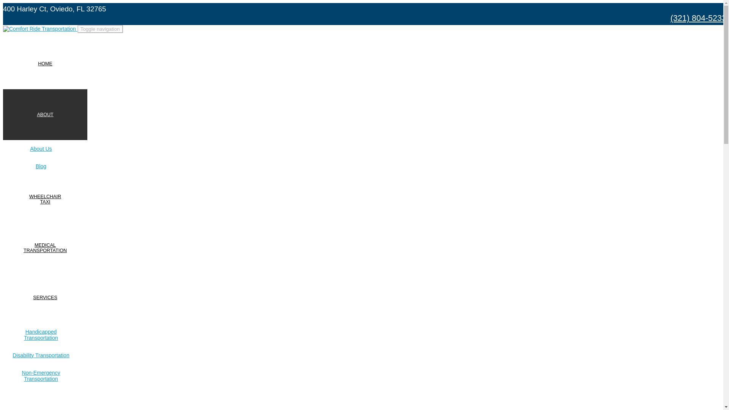 The width and height of the screenshot is (729, 410). What do you see at coordinates (41, 149) in the screenshot?
I see `About Us` at bounding box center [41, 149].